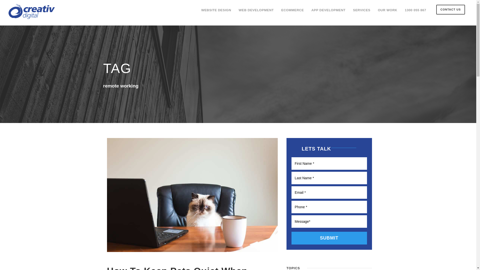 The image size is (480, 270). I want to click on APP DEVELOPMENT, so click(328, 12).